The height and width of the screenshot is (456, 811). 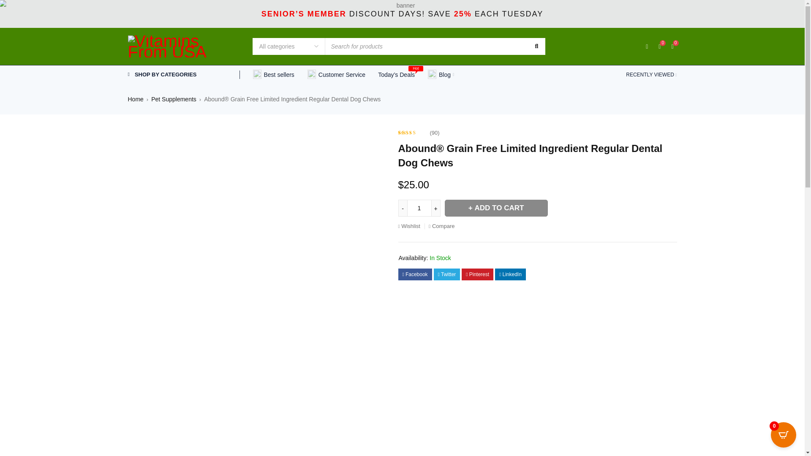 I want to click on 1, so click(x=419, y=208).